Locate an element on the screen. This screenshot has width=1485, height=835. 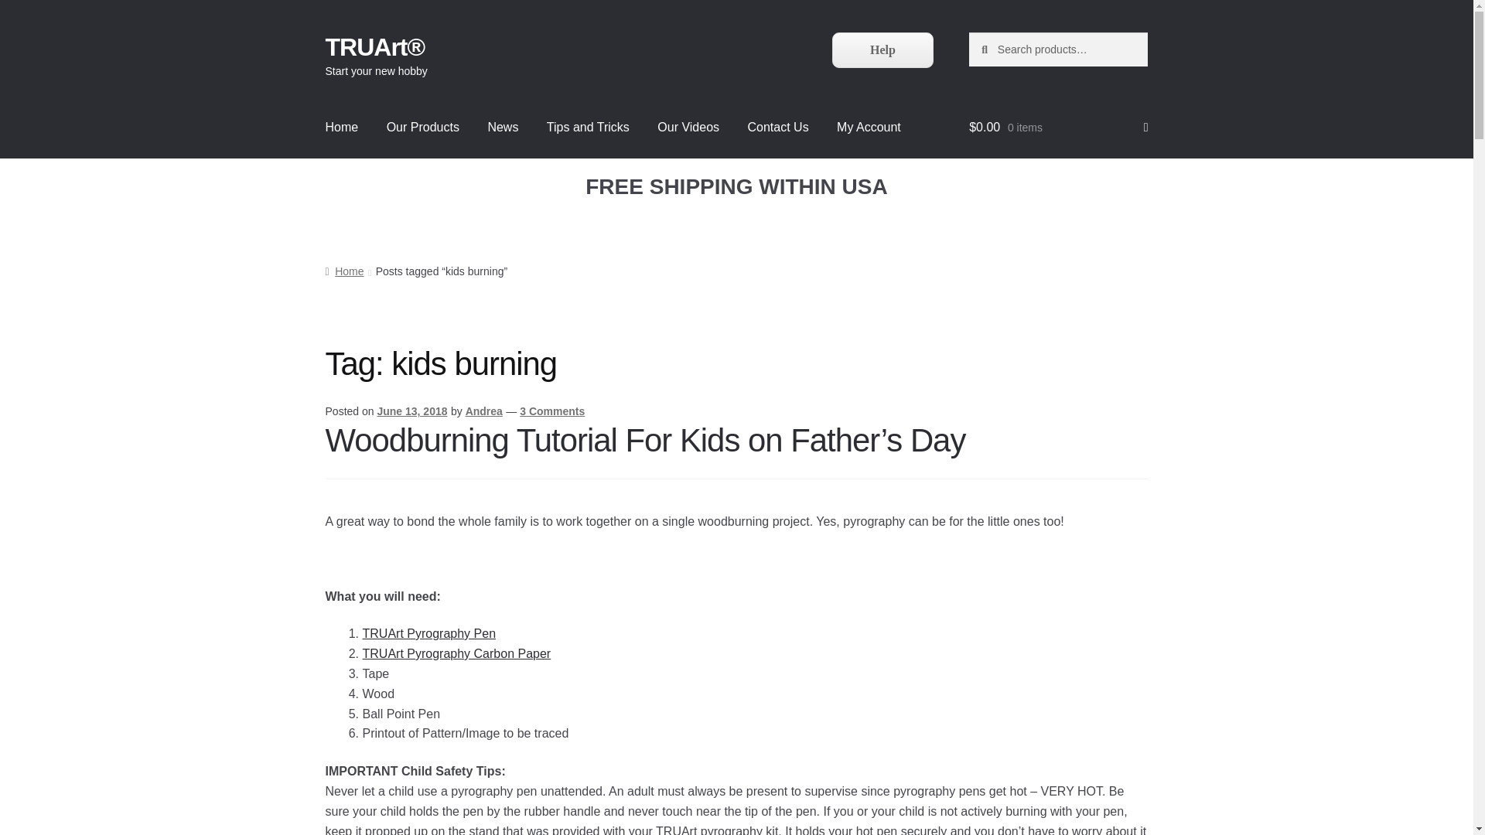
TRUArt Pyrography Carbon Paper is located at coordinates (456, 654).